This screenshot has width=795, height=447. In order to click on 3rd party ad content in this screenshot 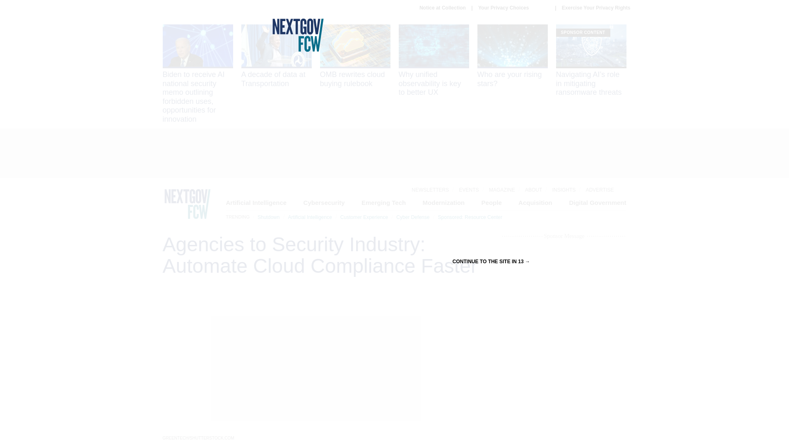, I will do `click(564, 344)`.